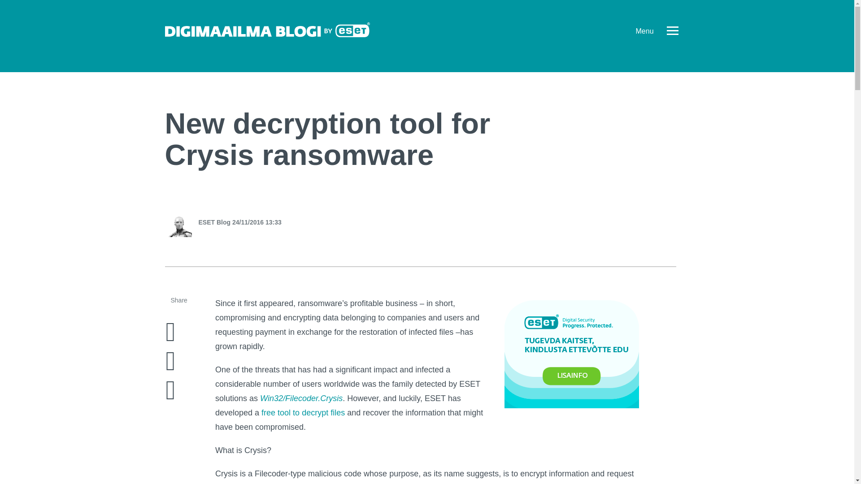  Describe the element at coordinates (214, 222) in the screenshot. I see `ESET Blog` at that location.